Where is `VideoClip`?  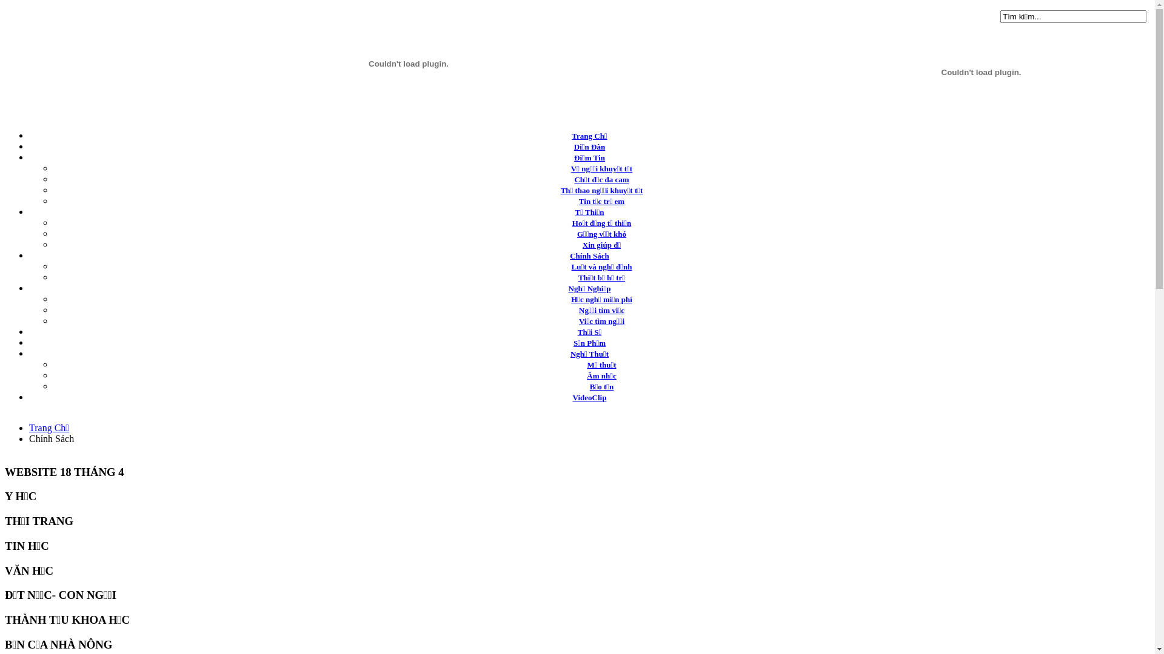 VideoClip is located at coordinates (590, 397).